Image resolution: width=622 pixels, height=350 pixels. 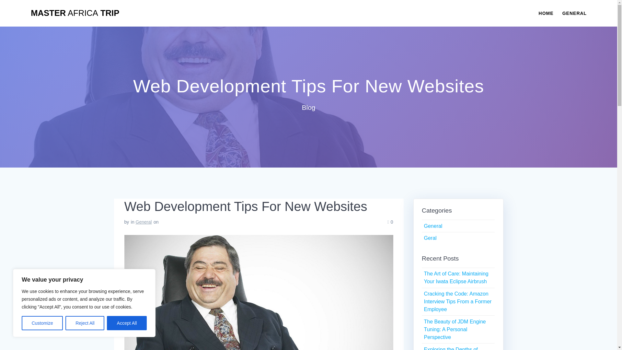 I want to click on General, so click(x=433, y=226).